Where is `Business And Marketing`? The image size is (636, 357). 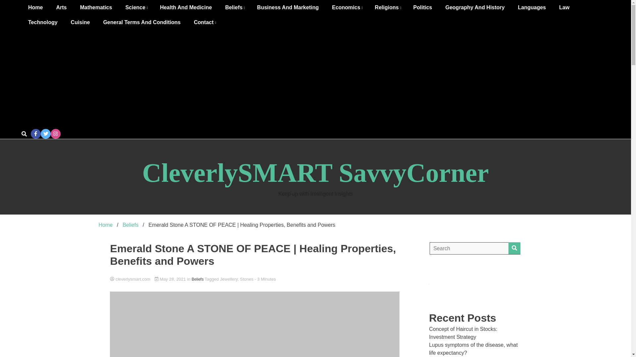 Business And Marketing is located at coordinates (288, 7).